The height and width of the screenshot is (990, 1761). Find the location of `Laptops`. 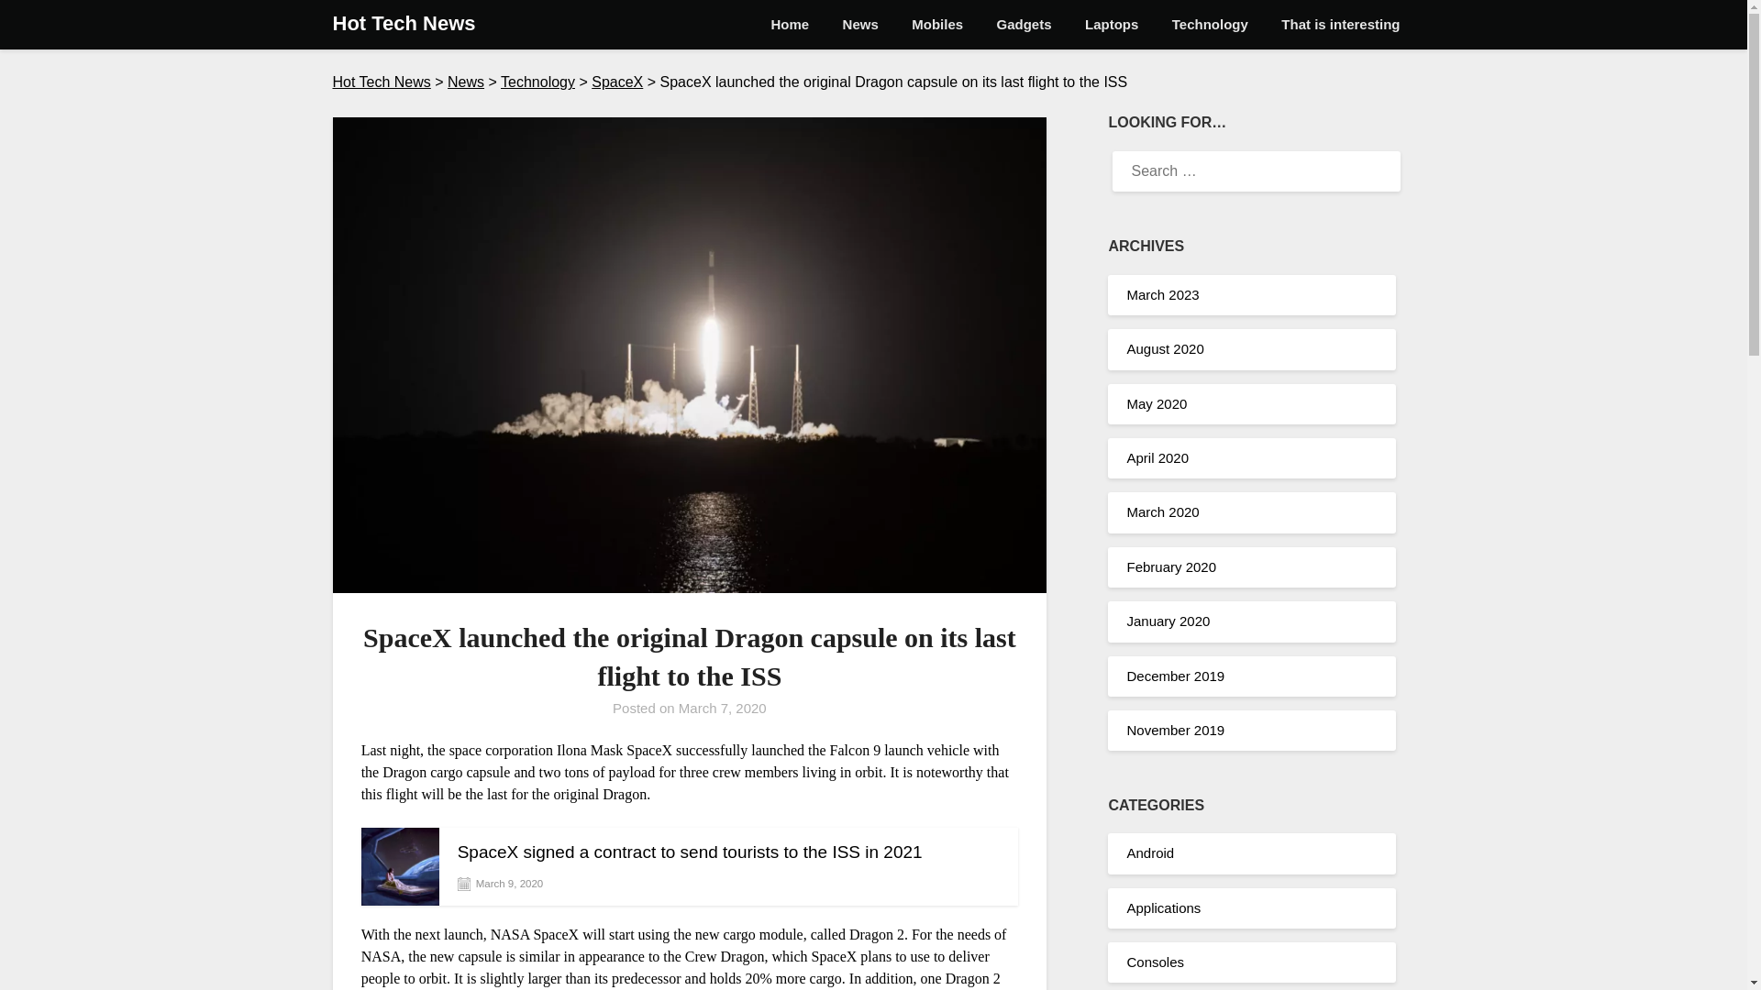

Laptops is located at coordinates (1112, 25).